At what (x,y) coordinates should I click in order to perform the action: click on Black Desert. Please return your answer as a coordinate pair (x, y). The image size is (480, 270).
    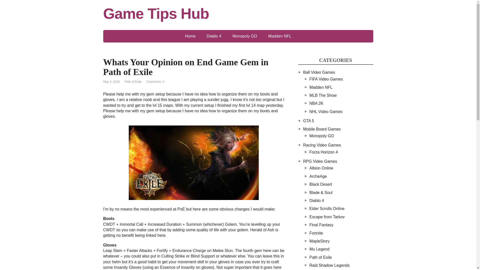
    Looking at the image, I should click on (321, 184).